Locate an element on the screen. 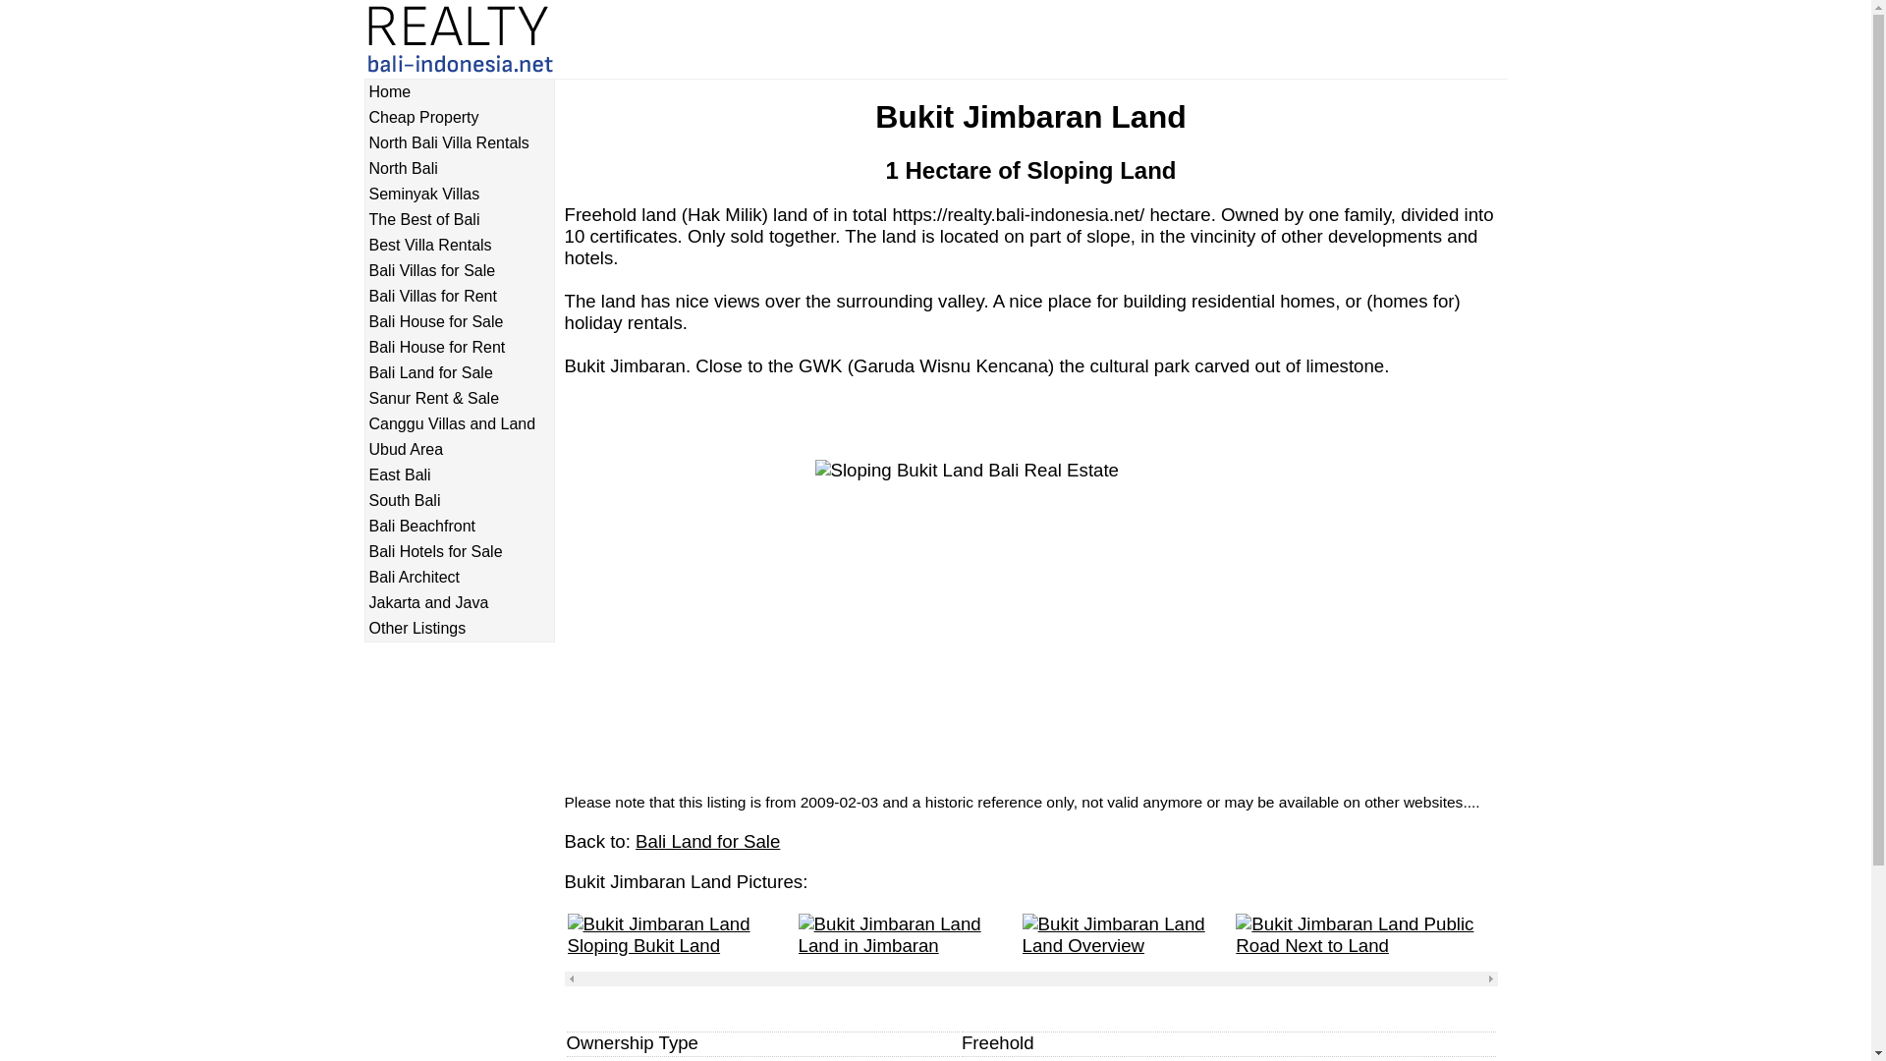  Bali Hotels for Sale is located at coordinates (459, 552).